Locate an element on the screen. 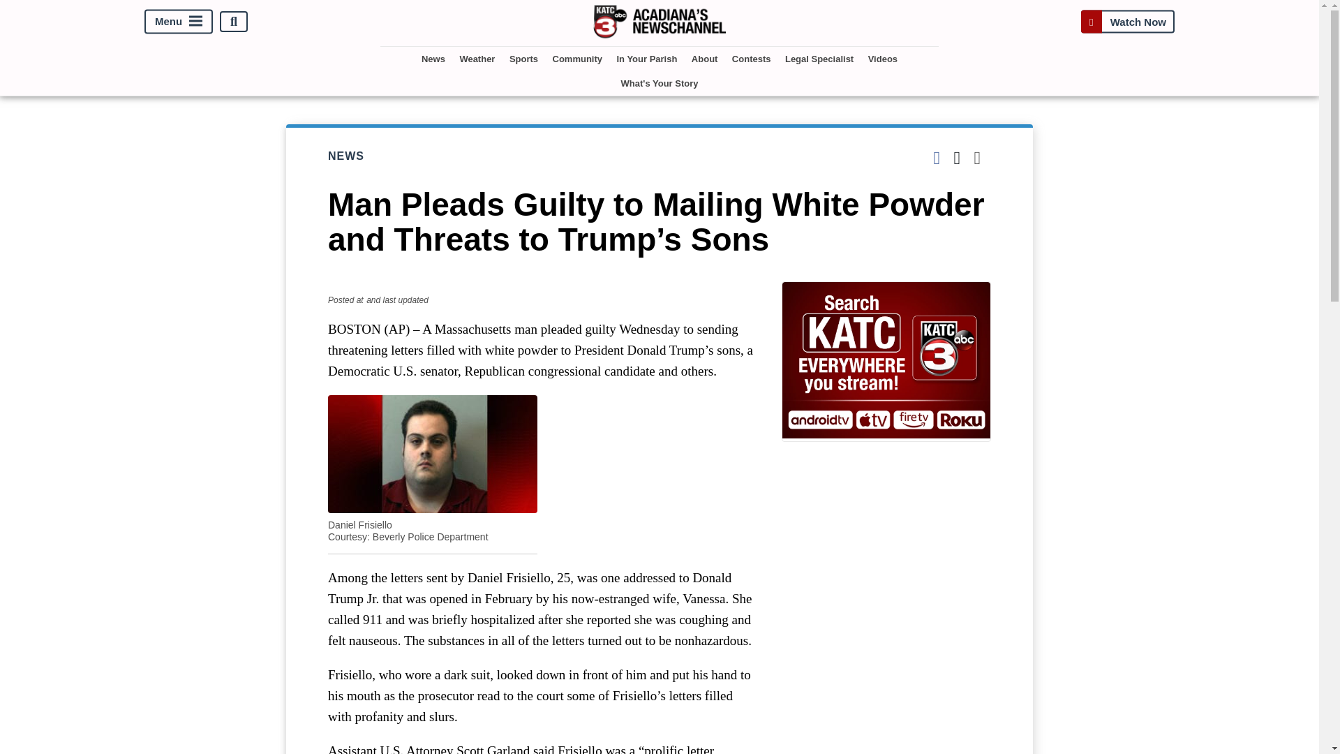  Menu is located at coordinates (179, 22).